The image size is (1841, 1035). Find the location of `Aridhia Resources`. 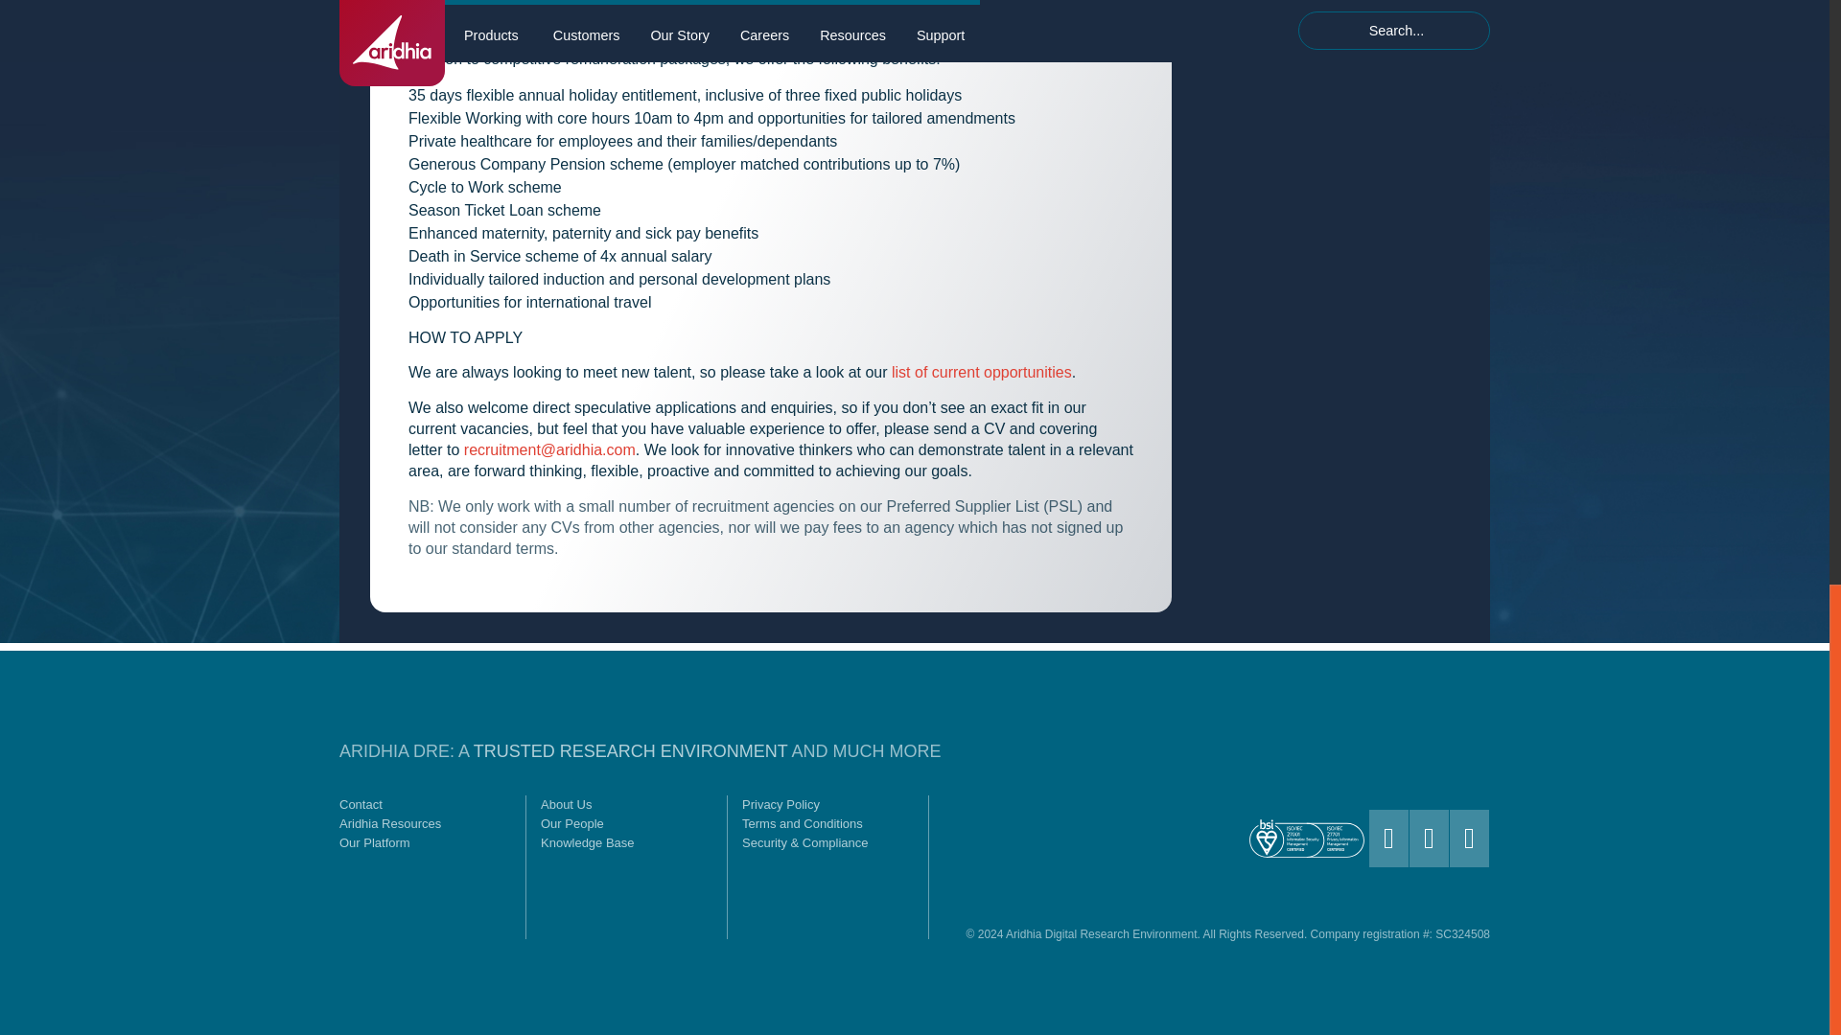

Aridhia Resources is located at coordinates (425, 824).